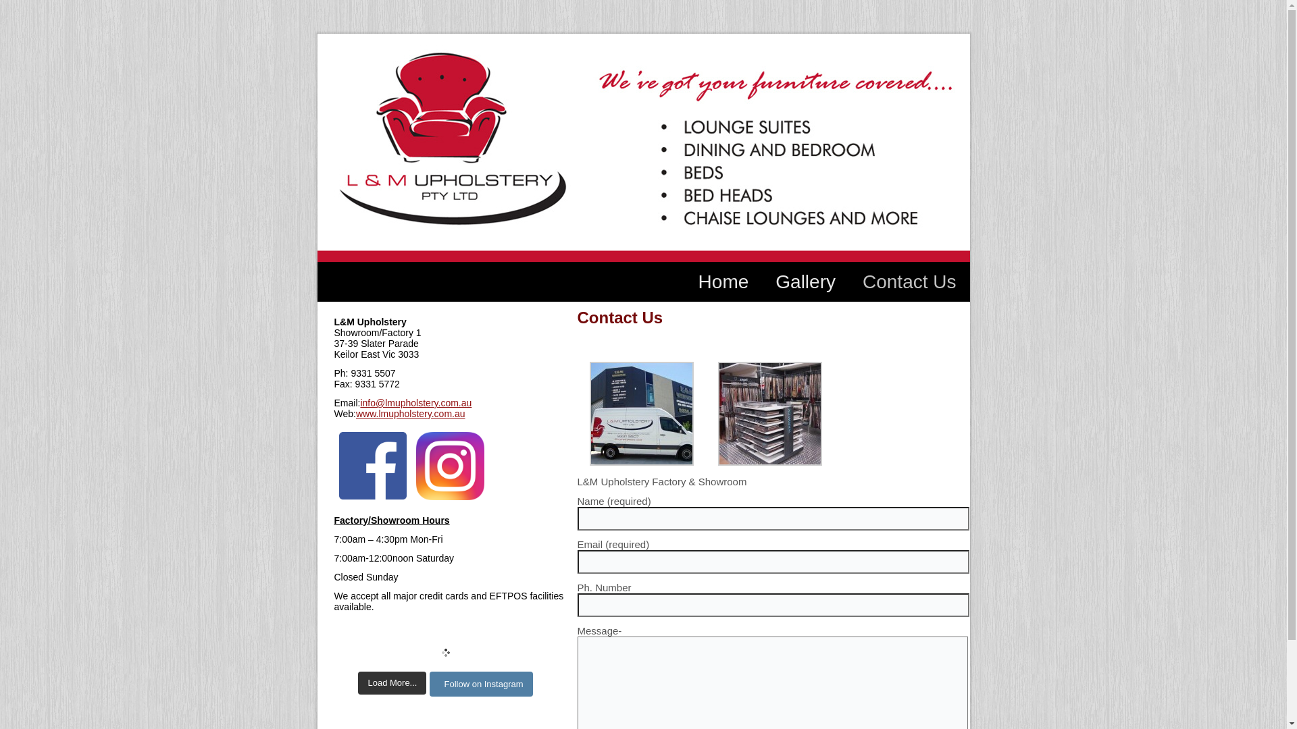  I want to click on Home, so click(723, 281).